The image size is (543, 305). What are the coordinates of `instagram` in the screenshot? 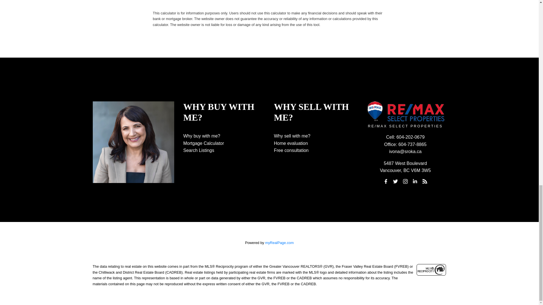 It's located at (405, 181).